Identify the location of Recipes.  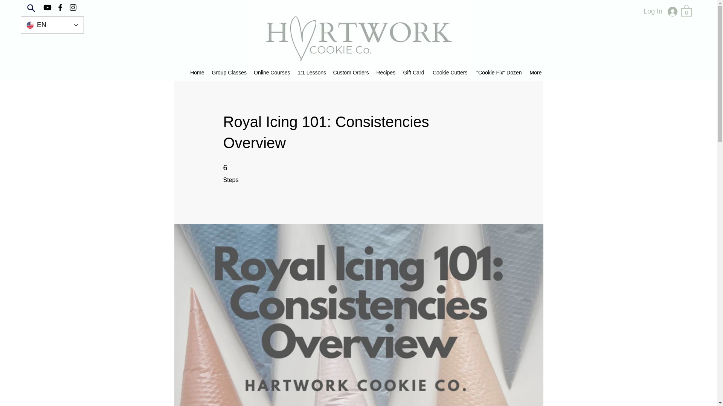
(386, 73).